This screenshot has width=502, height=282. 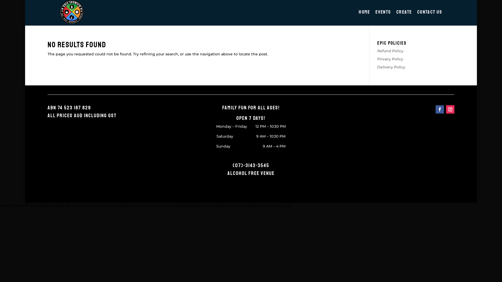 What do you see at coordinates (450, 109) in the screenshot?
I see `Follow on Instagram` at bounding box center [450, 109].